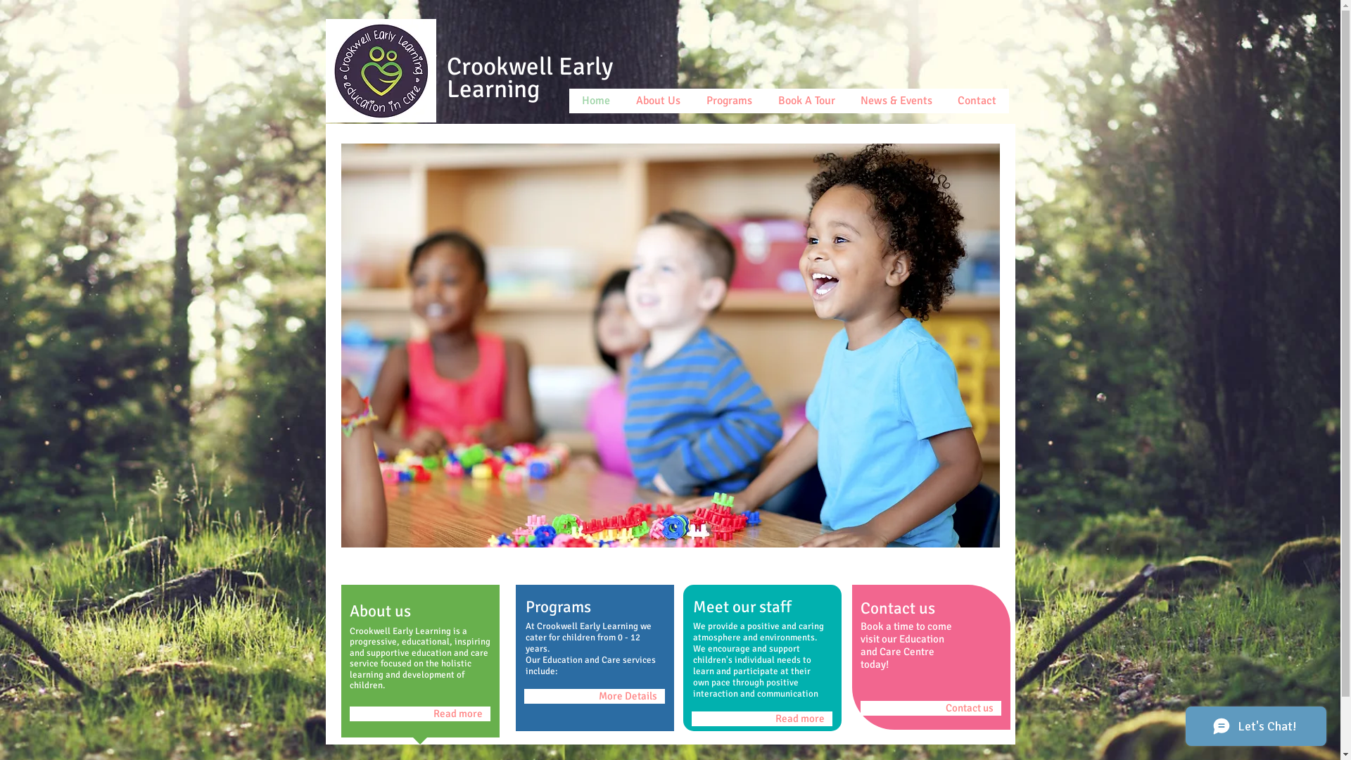 The height and width of the screenshot is (760, 1351). I want to click on Home, so click(595, 101).